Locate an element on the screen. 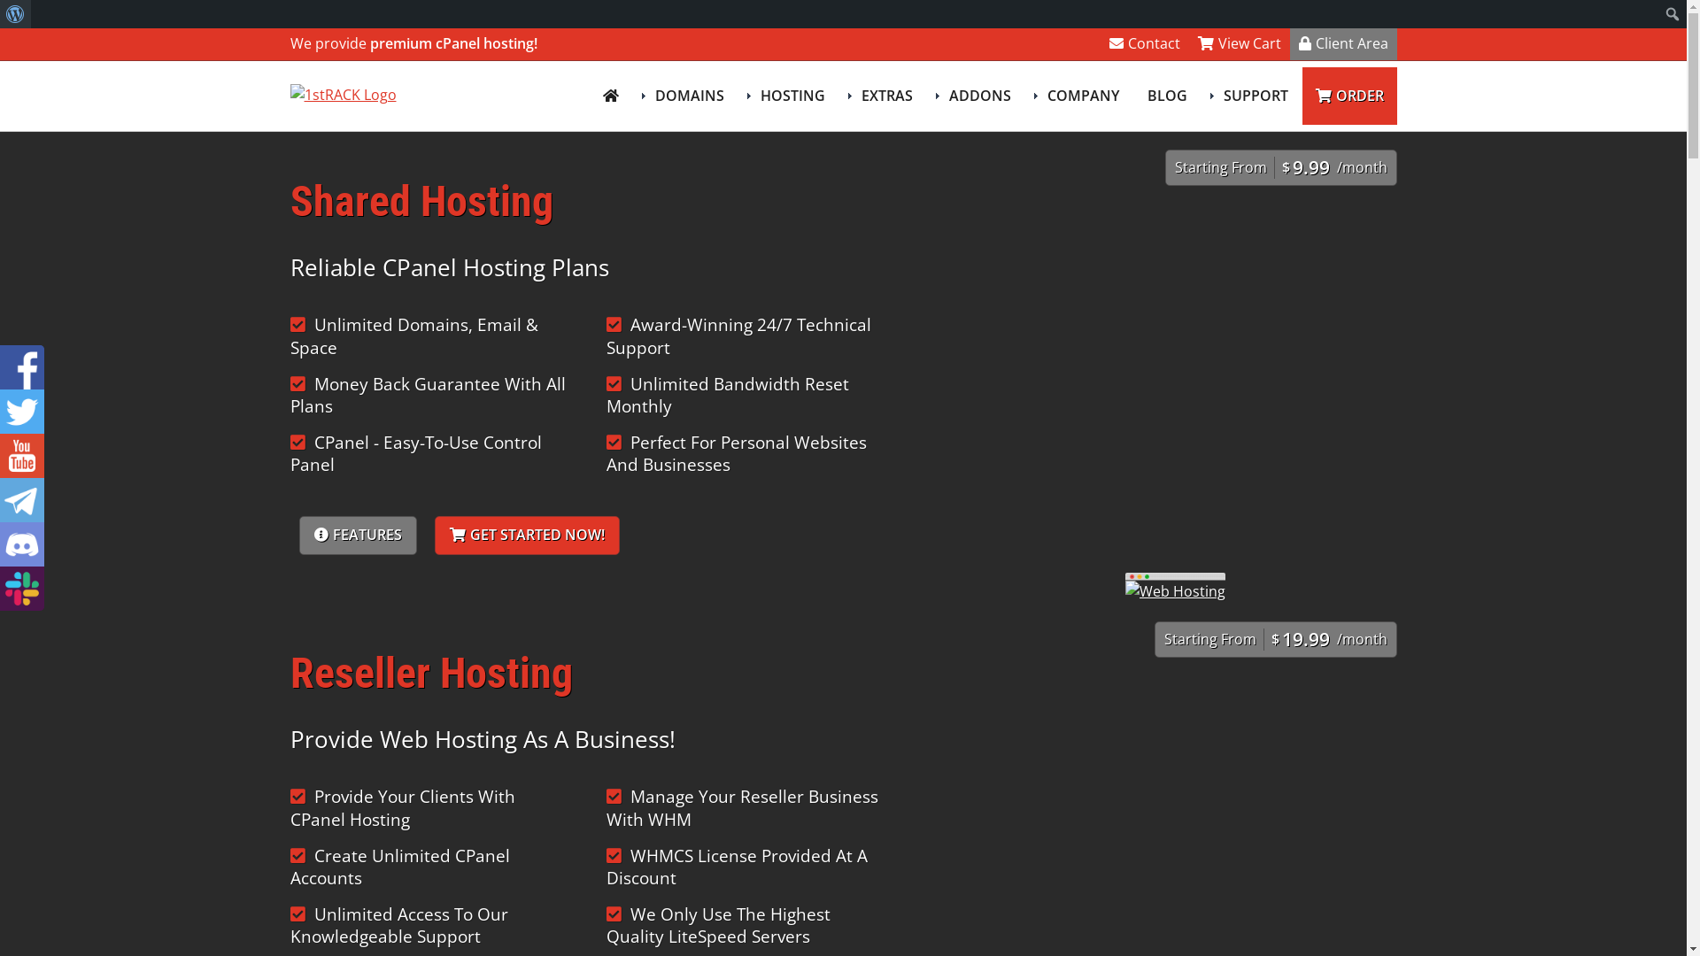 The width and height of the screenshot is (1700, 956). 1stRACK Telegram is located at coordinates (22, 500).